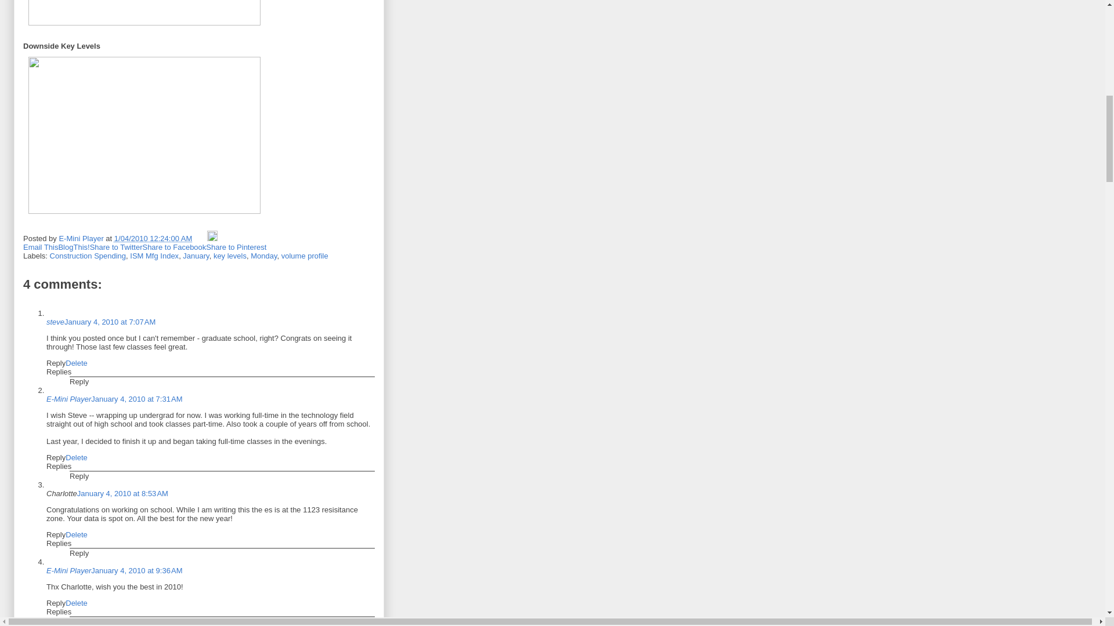 This screenshot has height=626, width=1114. What do you see at coordinates (82, 238) in the screenshot?
I see `author profile` at bounding box center [82, 238].